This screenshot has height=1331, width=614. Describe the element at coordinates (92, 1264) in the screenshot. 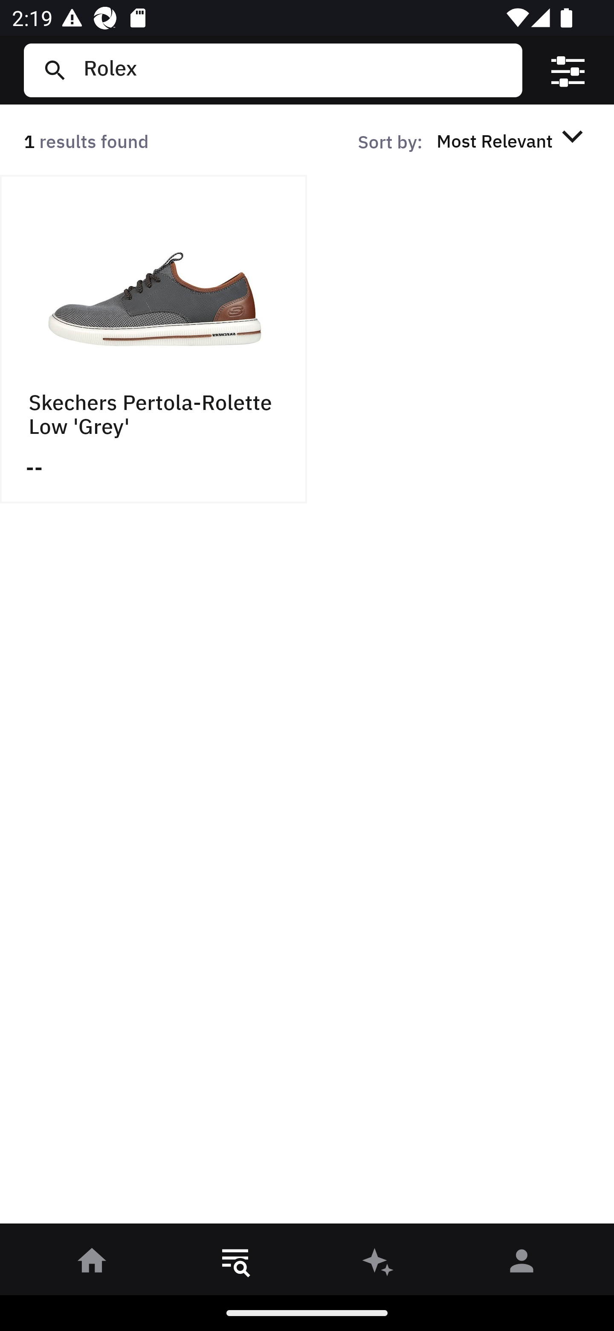

I see `󰋜` at that location.